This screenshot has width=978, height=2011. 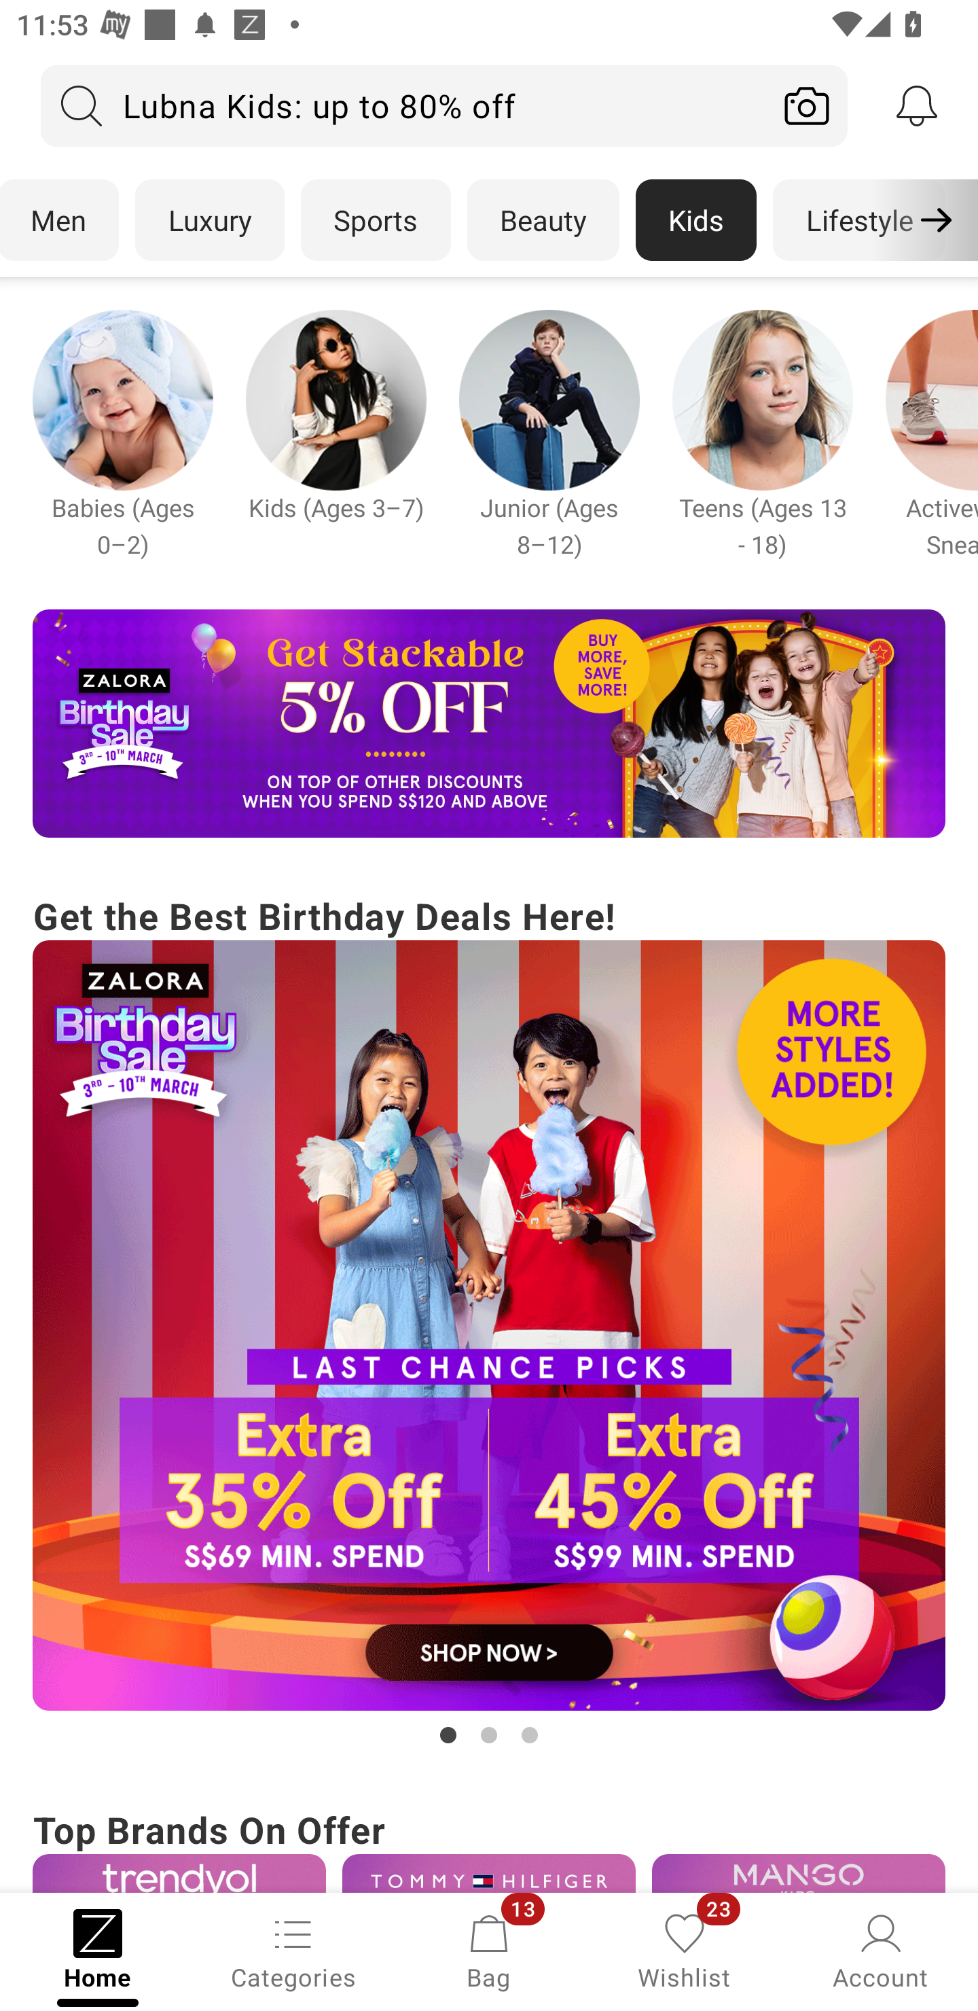 I want to click on Campaign banner, so click(x=336, y=399).